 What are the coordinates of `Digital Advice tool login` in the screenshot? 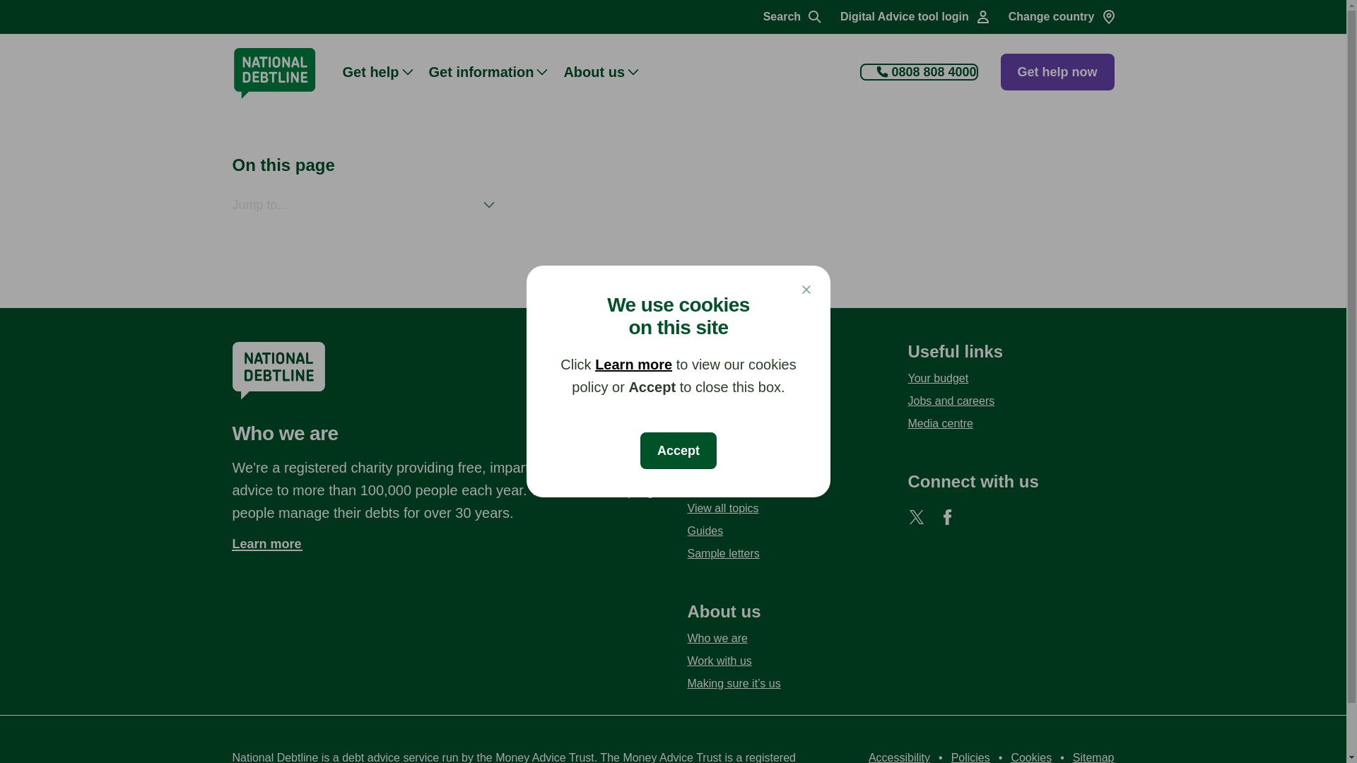 It's located at (916, 17).